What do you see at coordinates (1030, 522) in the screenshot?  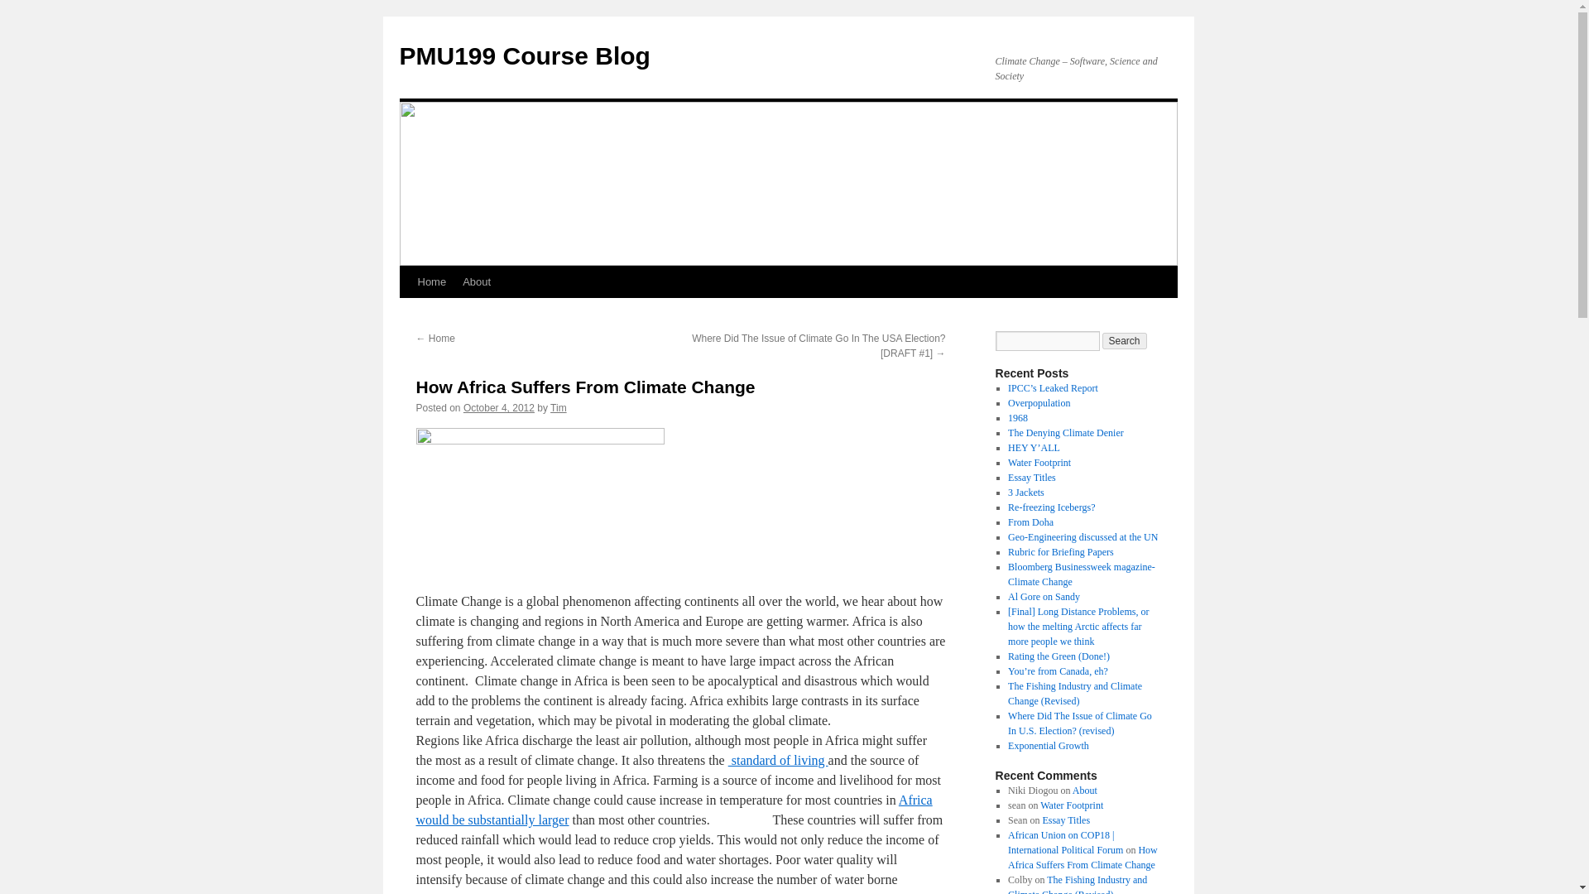 I see `From Doha` at bounding box center [1030, 522].